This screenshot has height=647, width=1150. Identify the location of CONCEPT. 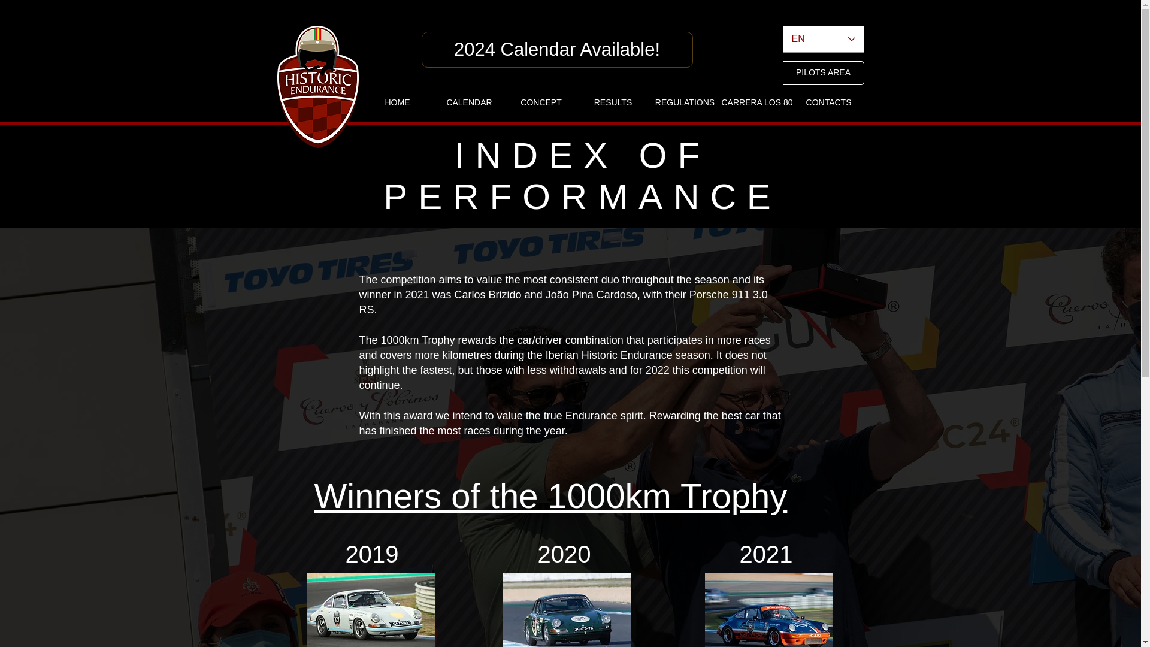
(540, 103).